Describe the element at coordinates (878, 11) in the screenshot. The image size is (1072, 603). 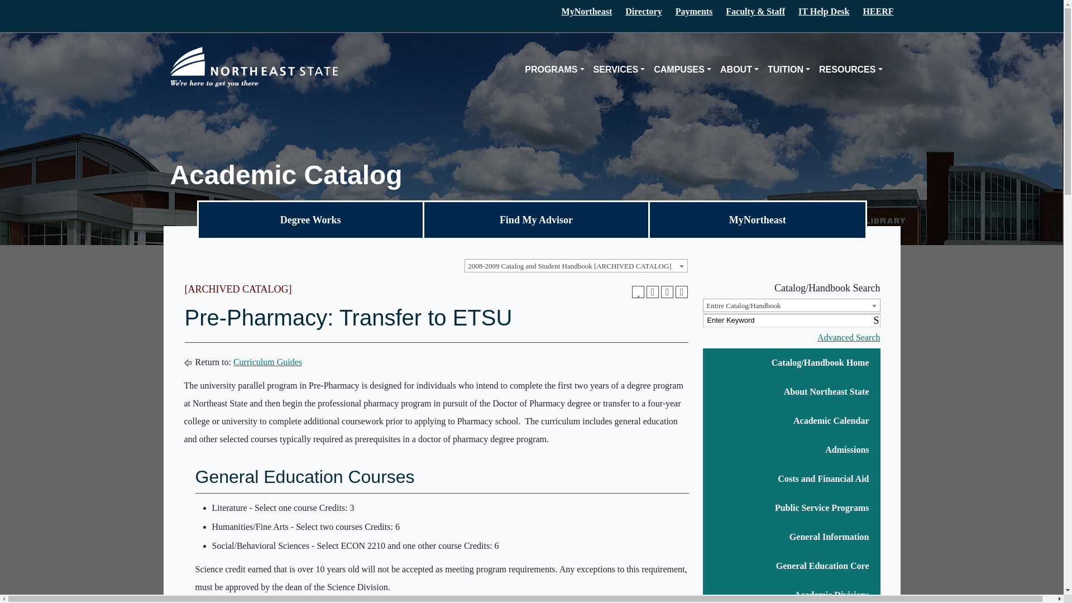
I see `HEERF` at that location.